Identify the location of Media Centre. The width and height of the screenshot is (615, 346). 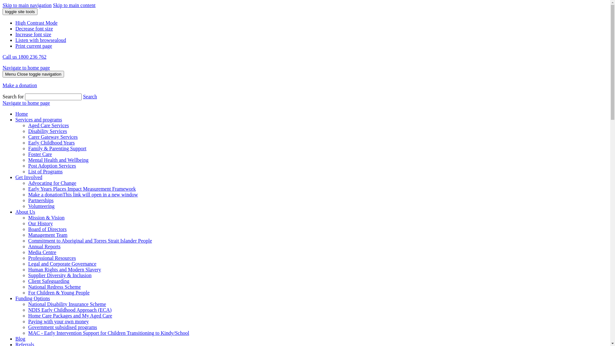
(42, 252).